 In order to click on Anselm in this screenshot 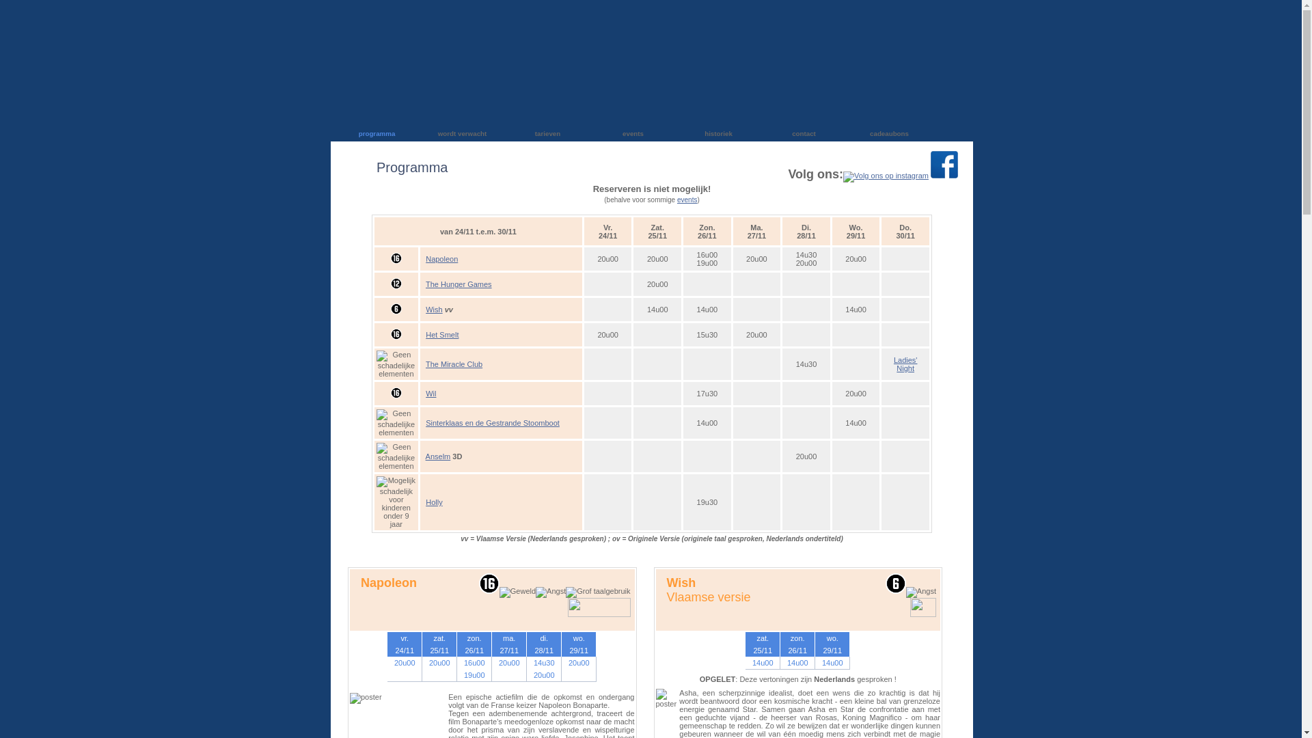, I will do `click(439, 456)`.